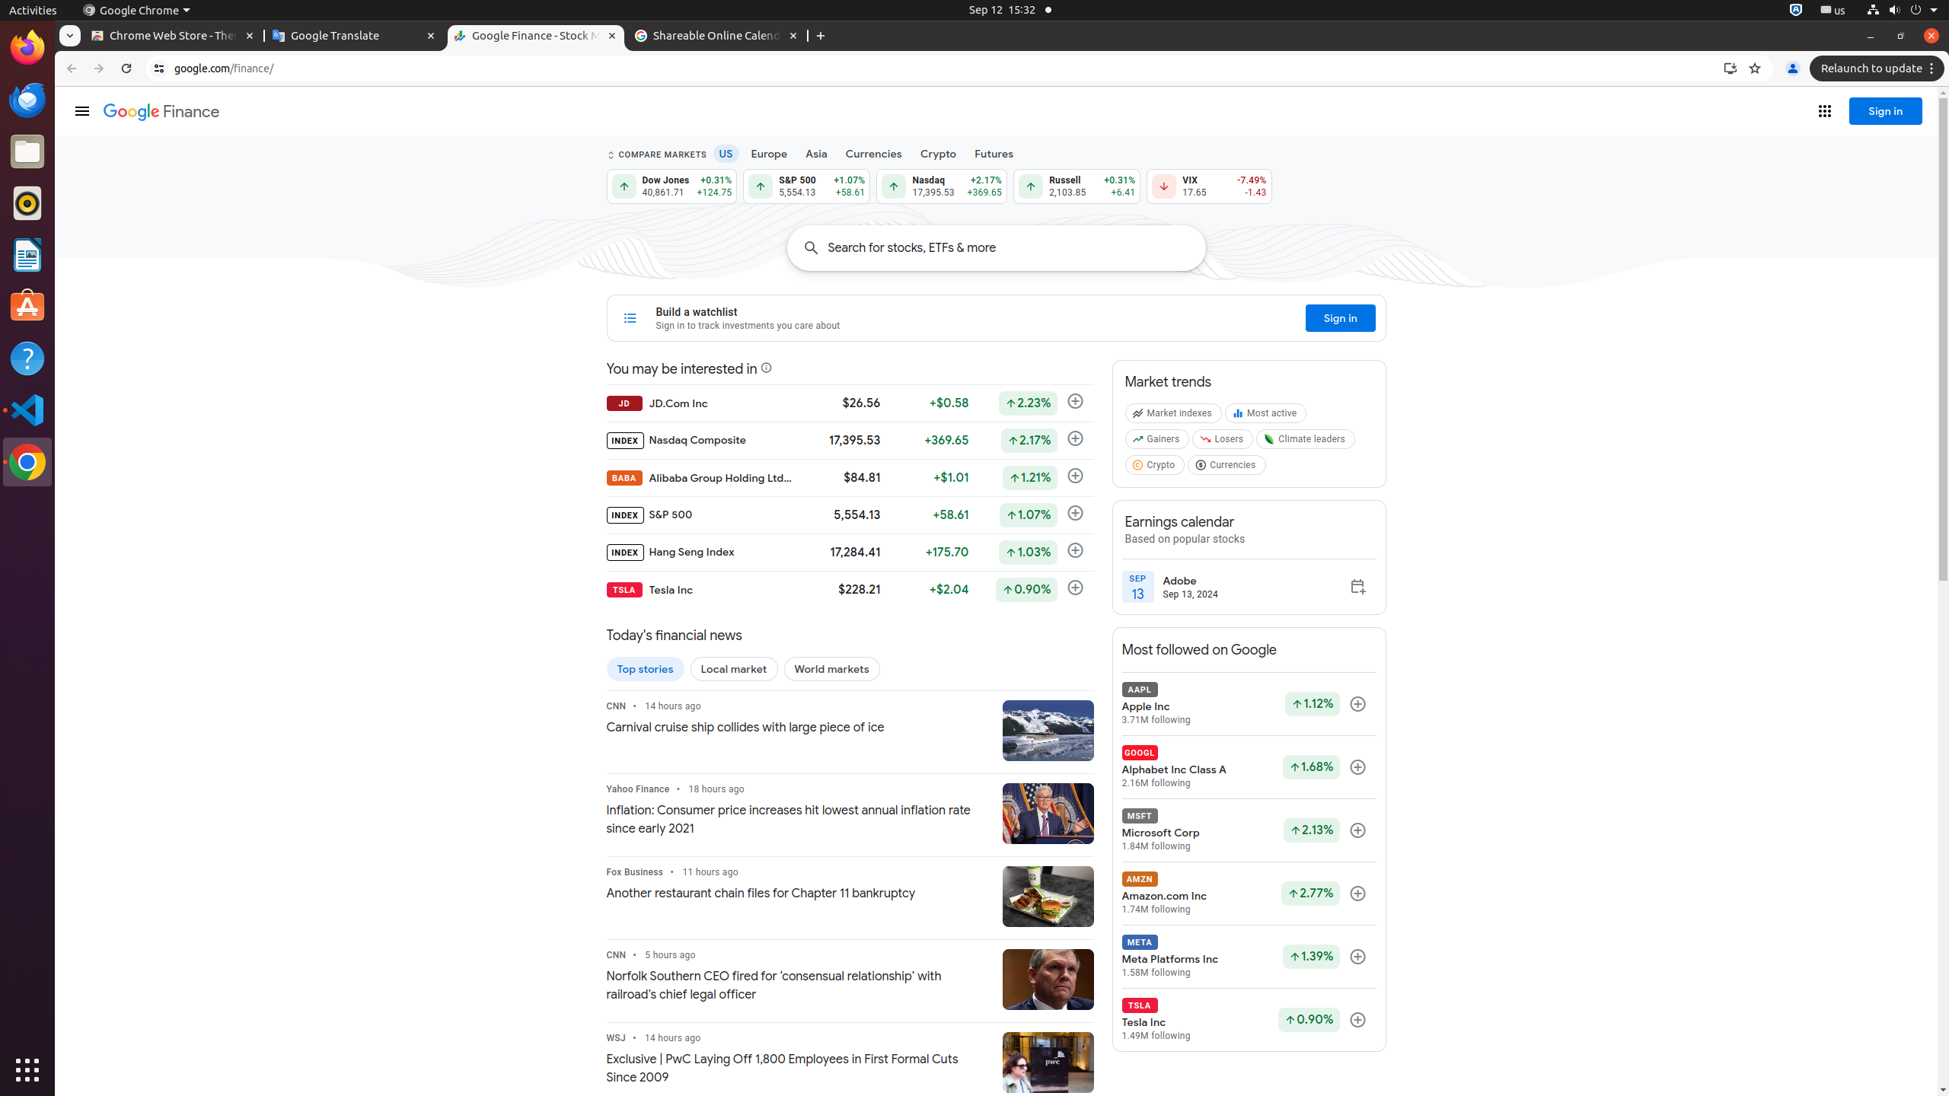  I want to click on Firefox Web Browser, so click(27, 48).